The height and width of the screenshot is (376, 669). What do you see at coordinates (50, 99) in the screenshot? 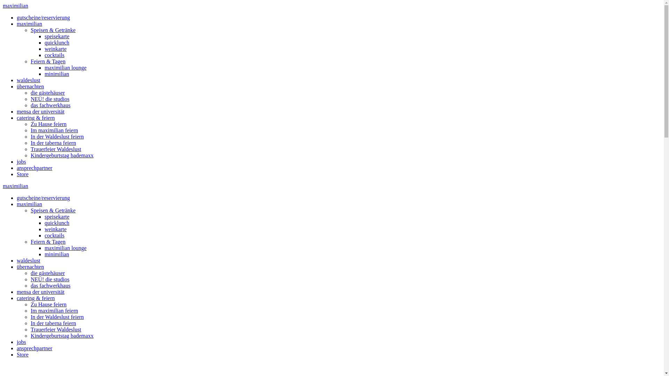
I see `NEU! die studios` at bounding box center [50, 99].